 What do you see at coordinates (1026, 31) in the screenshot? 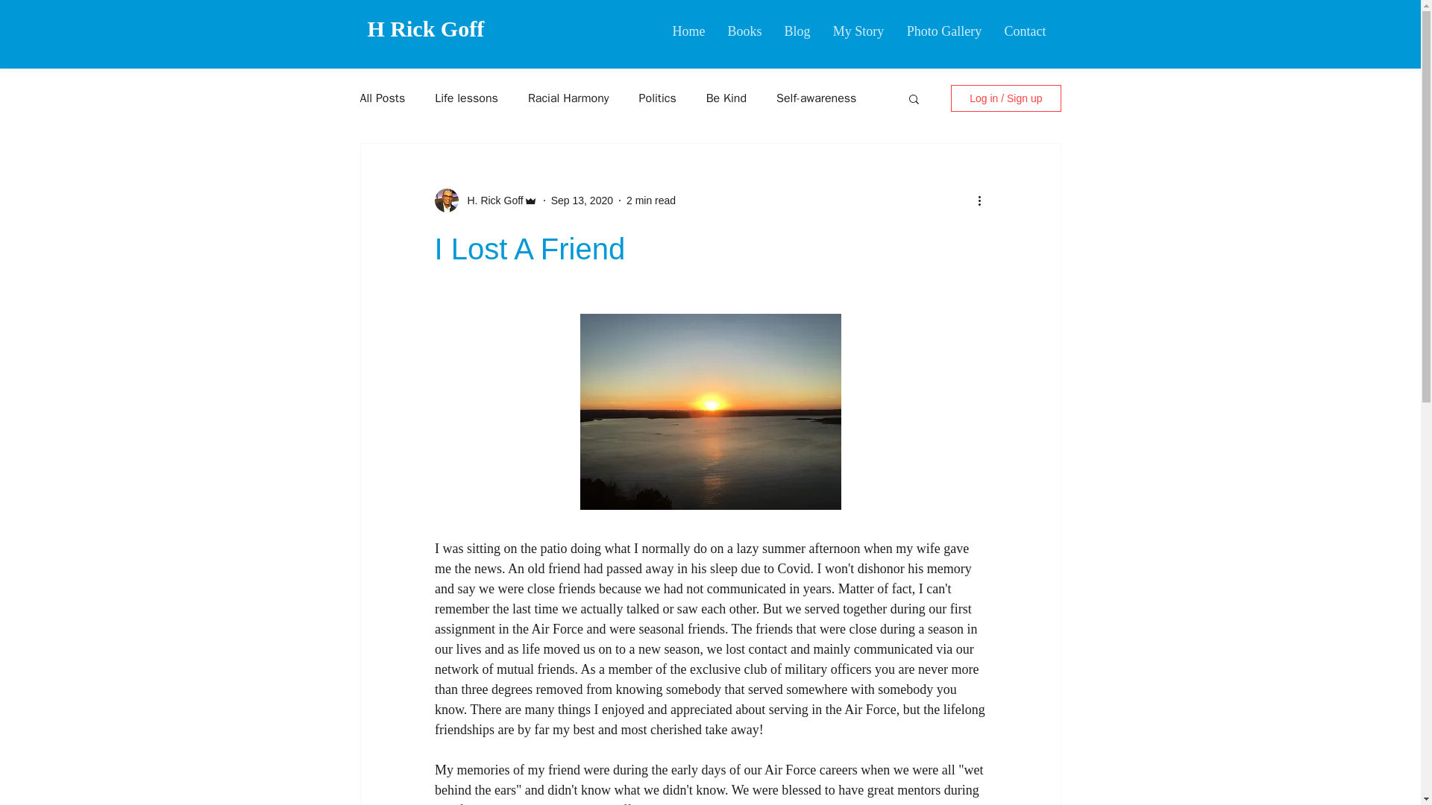
I see `Contact` at bounding box center [1026, 31].